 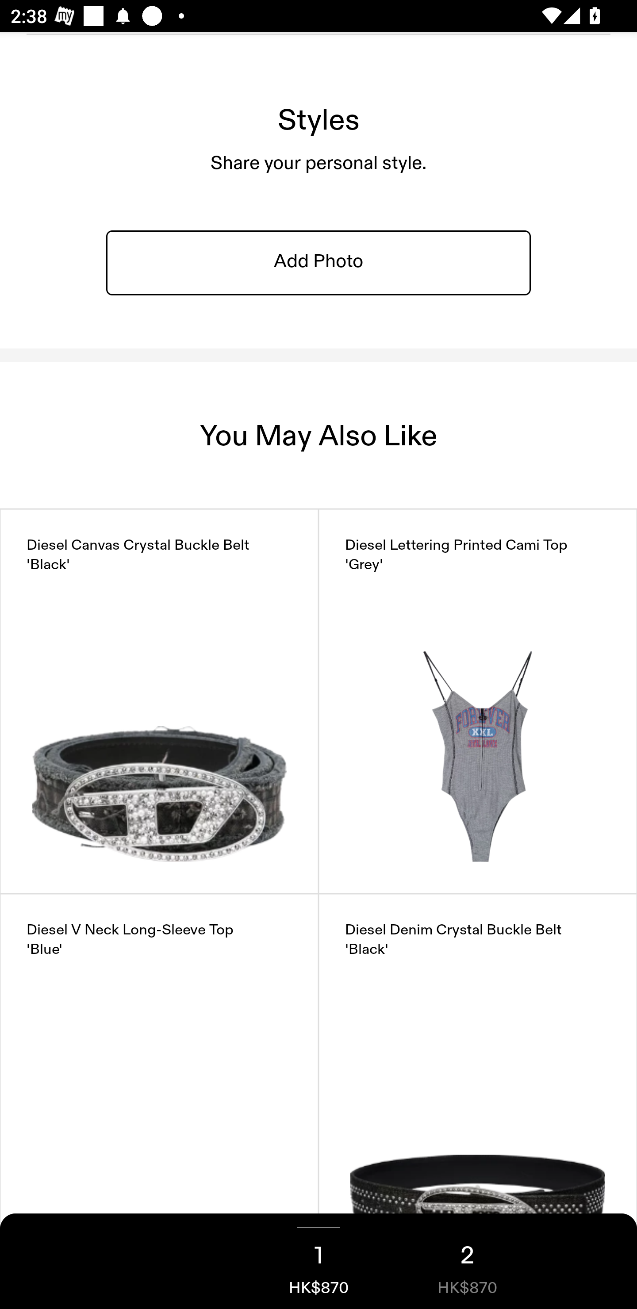 What do you see at coordinates (318, 262) in the screenshot?
I see `Add Photo` at bounding box center [318, 262].